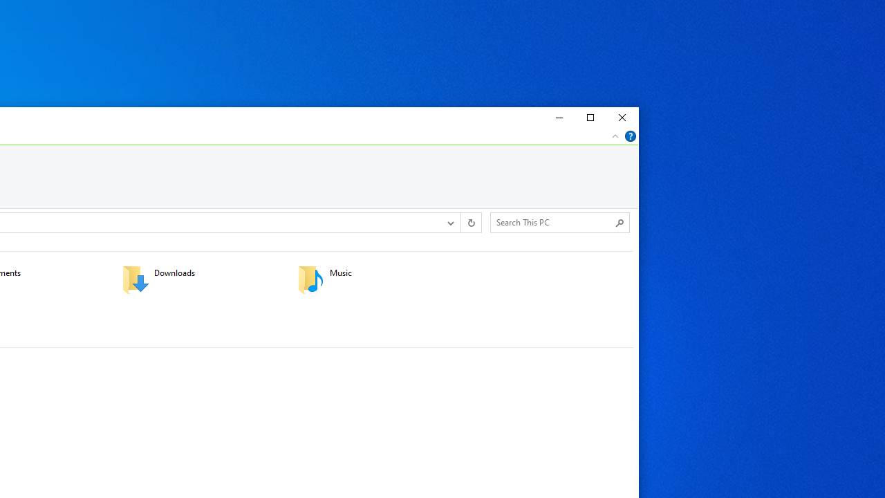 This screenshot has width=885, height=498. What do you see at coordinates (201, 279) in the screenshot?
I see `Downloads` at bounding box center [201, 279].